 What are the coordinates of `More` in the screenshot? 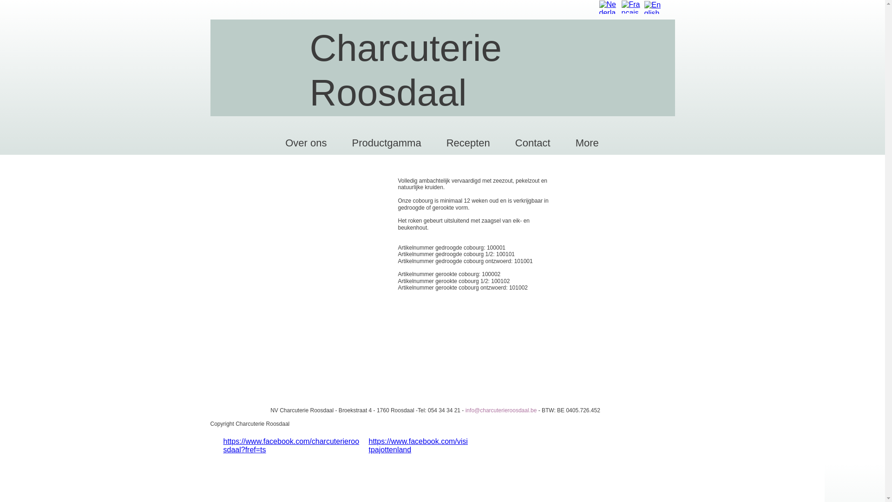 It's located at (587, 144).